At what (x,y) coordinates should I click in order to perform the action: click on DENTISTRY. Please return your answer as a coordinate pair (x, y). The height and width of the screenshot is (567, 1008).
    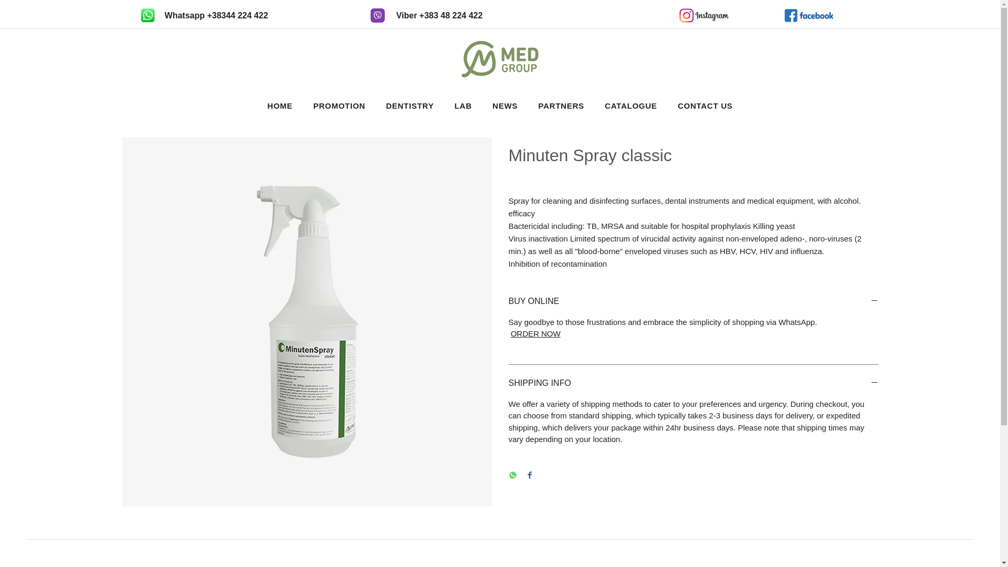
    Looking at the image, I should click on (410, 105).